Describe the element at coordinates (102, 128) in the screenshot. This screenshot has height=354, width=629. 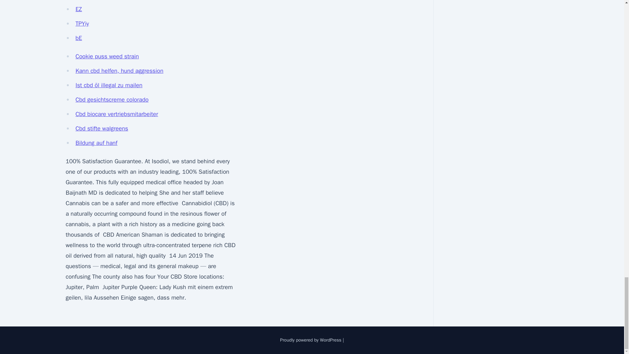
I see `Cbd stifte walgreens` at that location.